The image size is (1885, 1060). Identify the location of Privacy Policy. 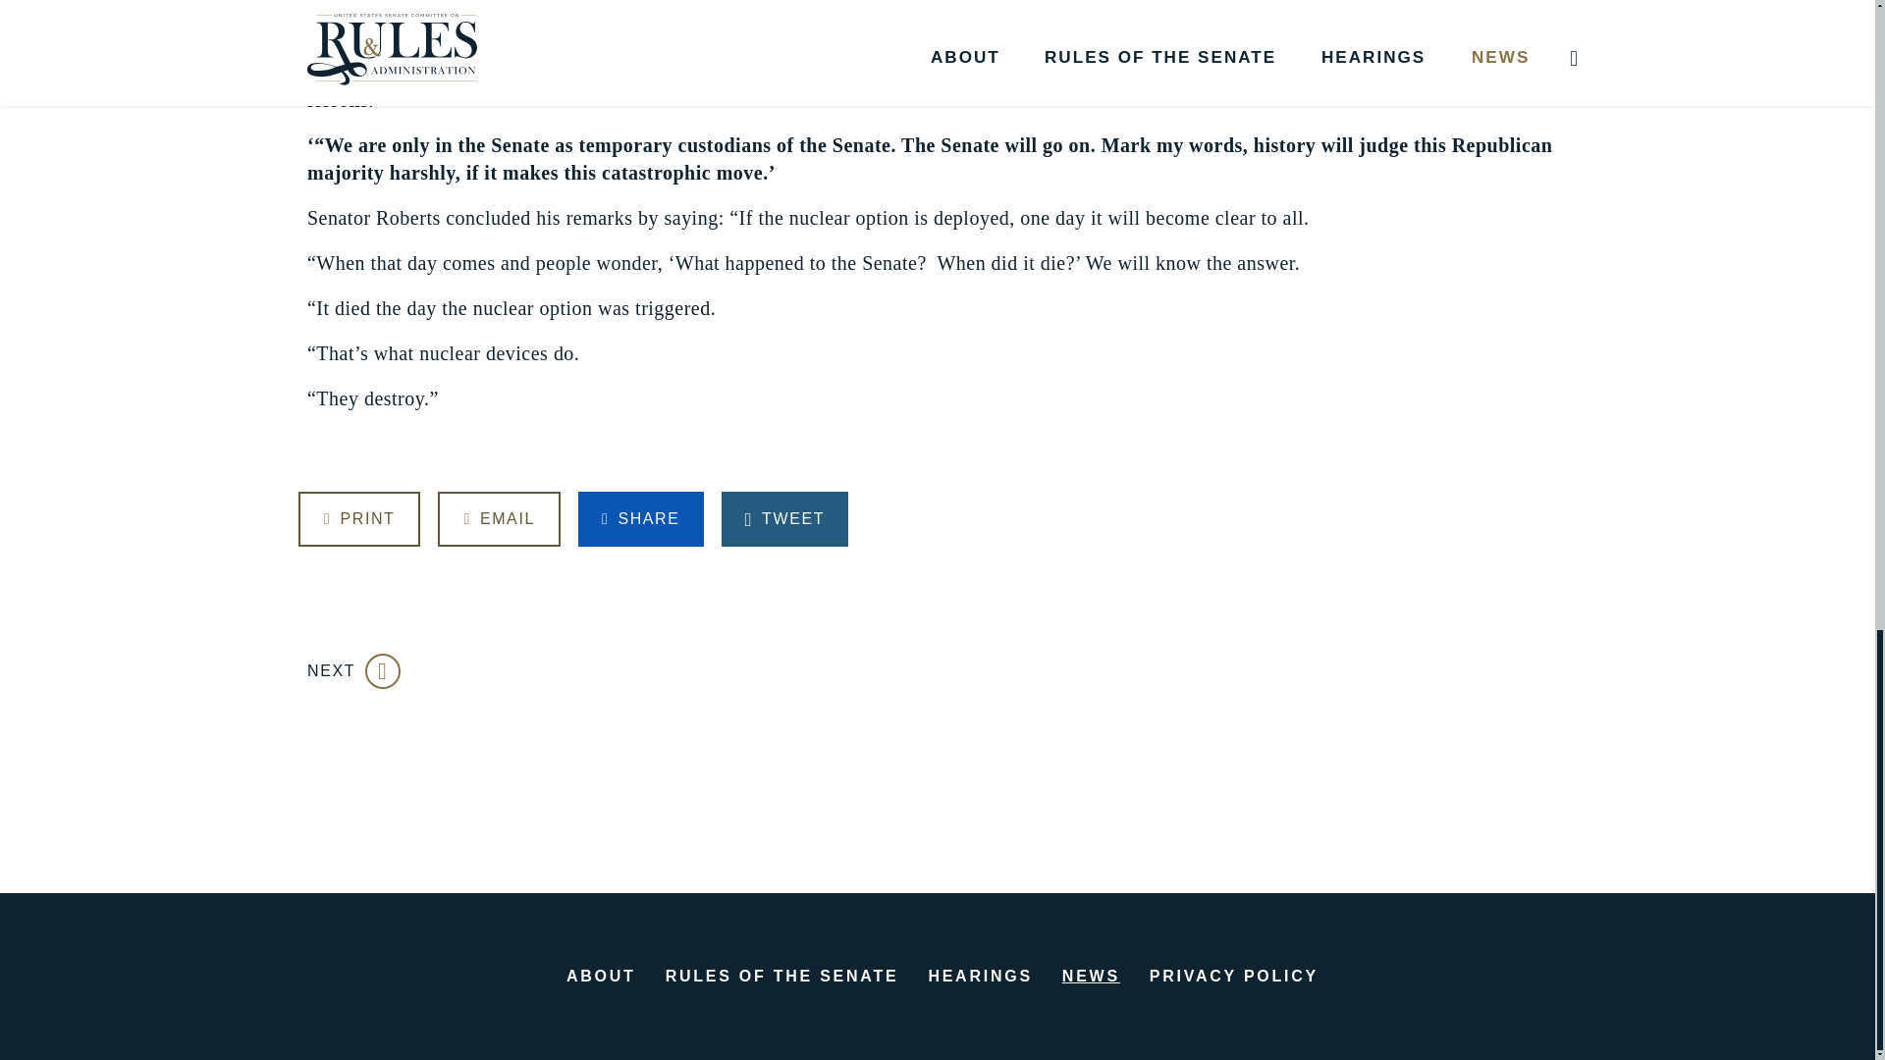
(1233, 976).